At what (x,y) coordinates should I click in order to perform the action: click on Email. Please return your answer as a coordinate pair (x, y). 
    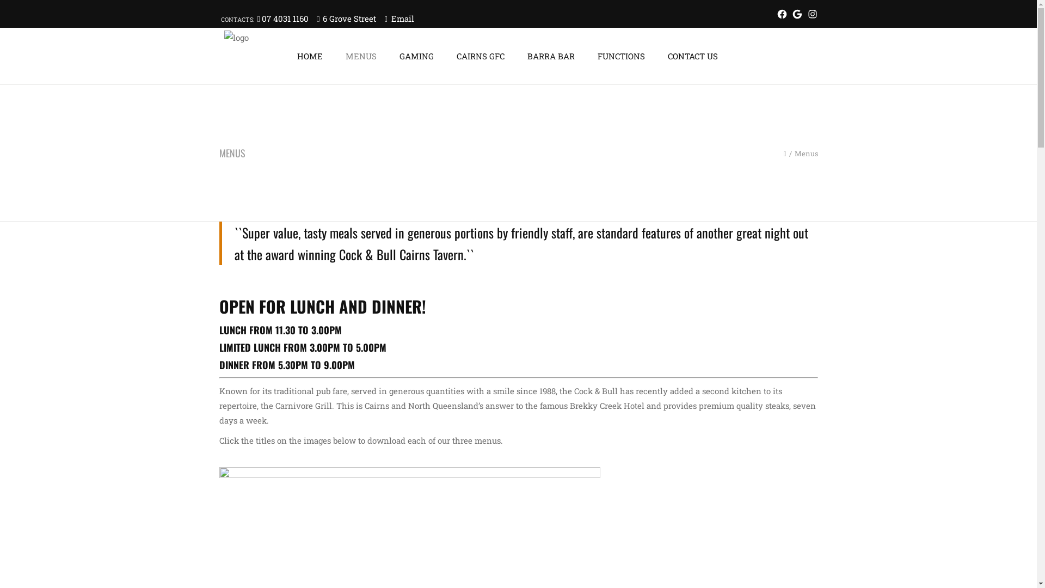
    Looking at the image, I should click on (403, 19).